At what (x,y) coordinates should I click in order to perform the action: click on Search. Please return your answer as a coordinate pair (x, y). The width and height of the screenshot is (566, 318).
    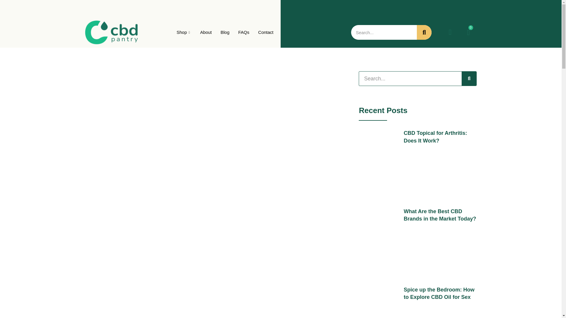
    Looking at the image, I should click on (384, 32).